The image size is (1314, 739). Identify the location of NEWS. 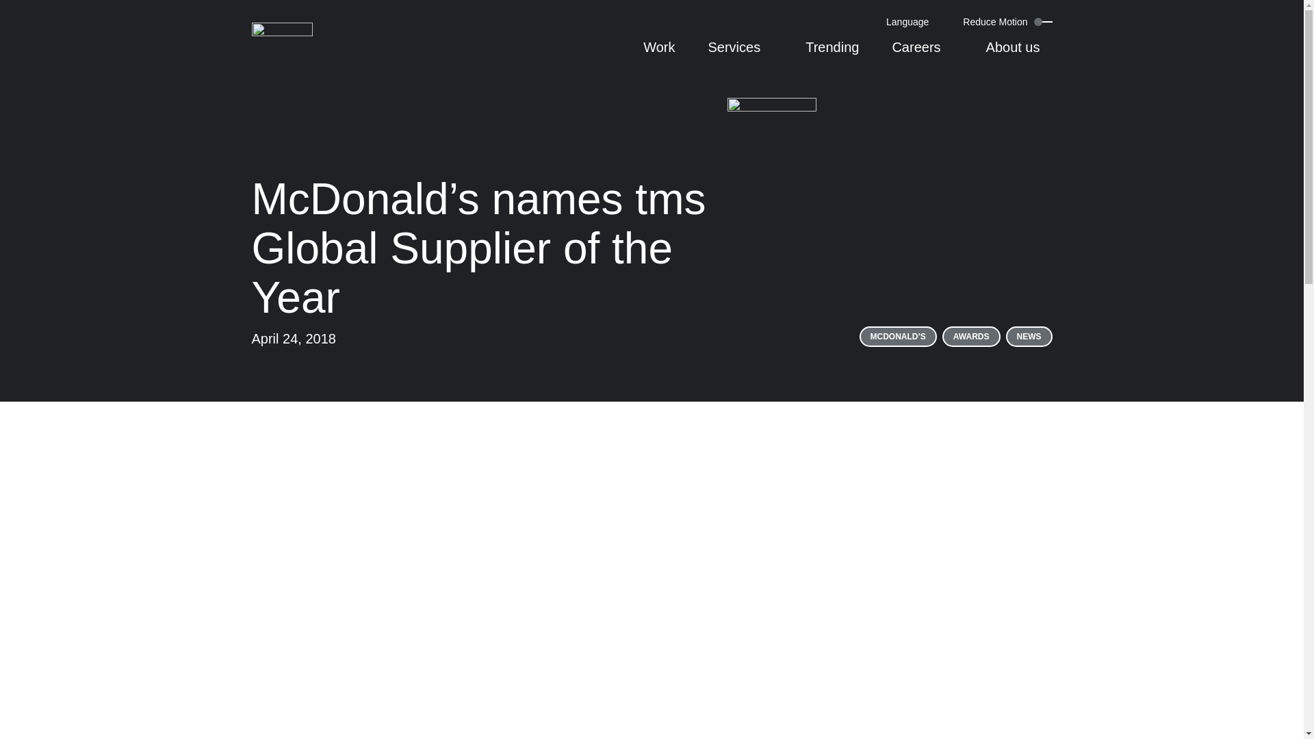
(1029, 337).